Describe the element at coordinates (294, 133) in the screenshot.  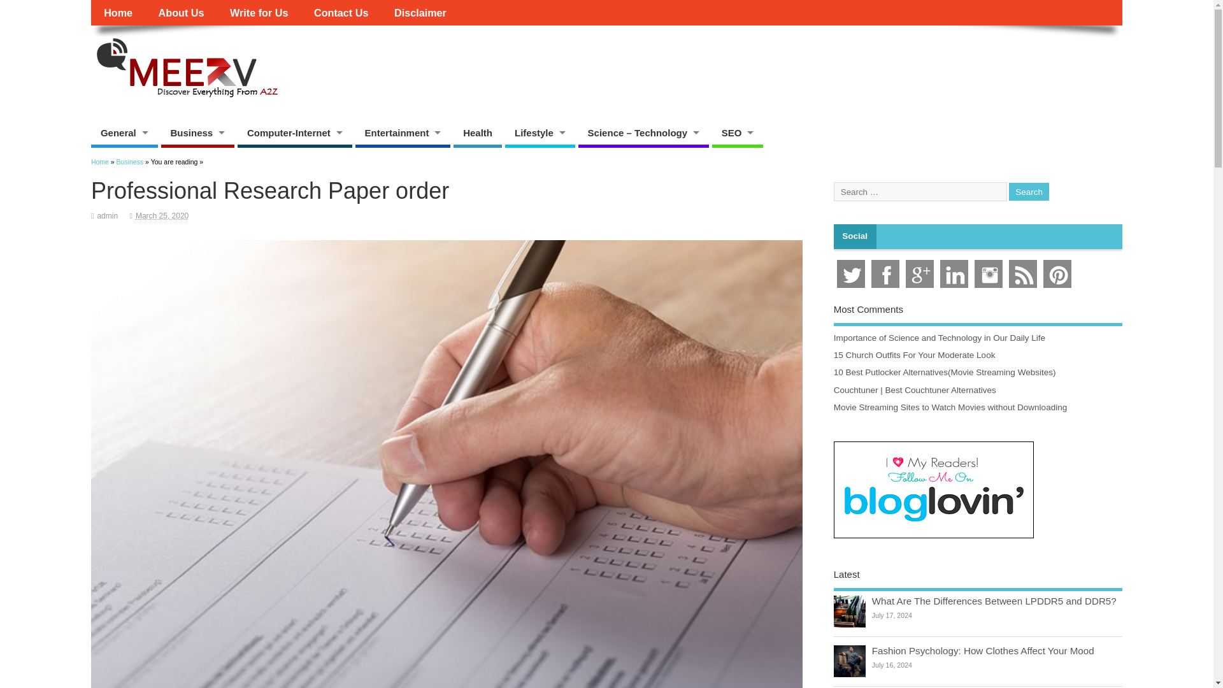
I see `Computer-Internet` at that location.